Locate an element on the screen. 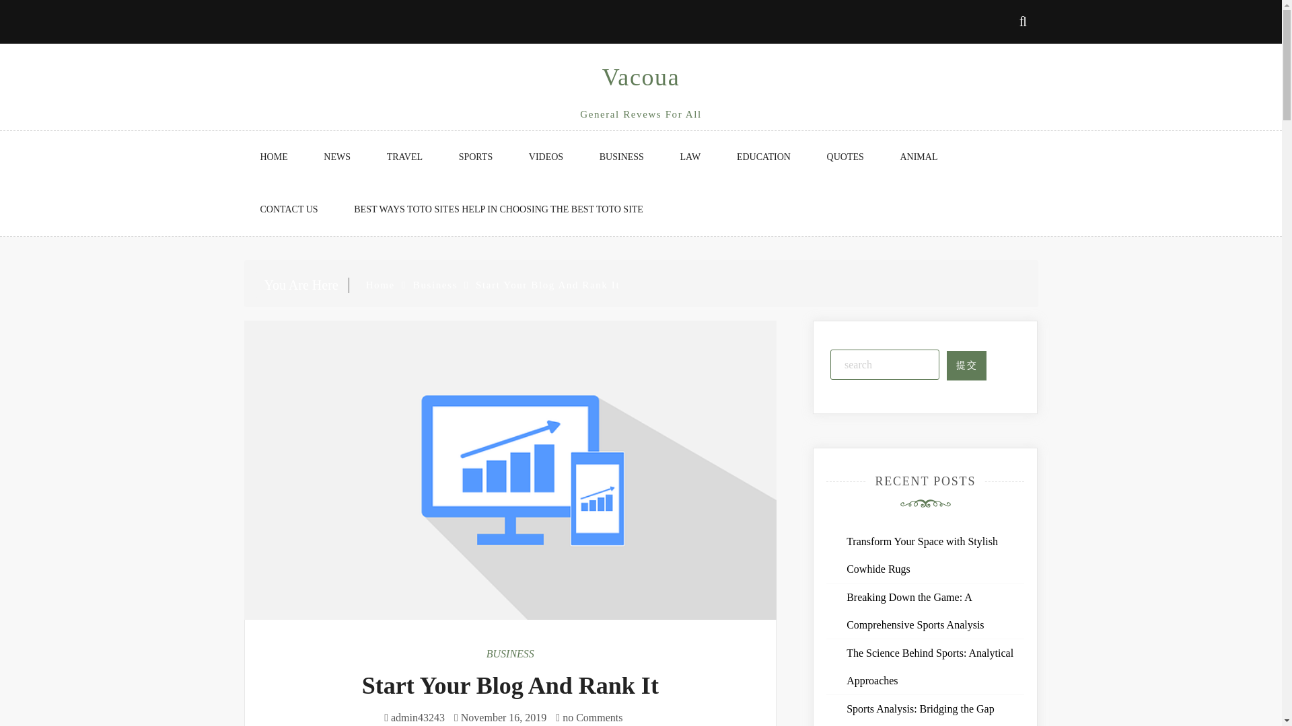  Posts by admin43243 is located at coordinates (417, 717).